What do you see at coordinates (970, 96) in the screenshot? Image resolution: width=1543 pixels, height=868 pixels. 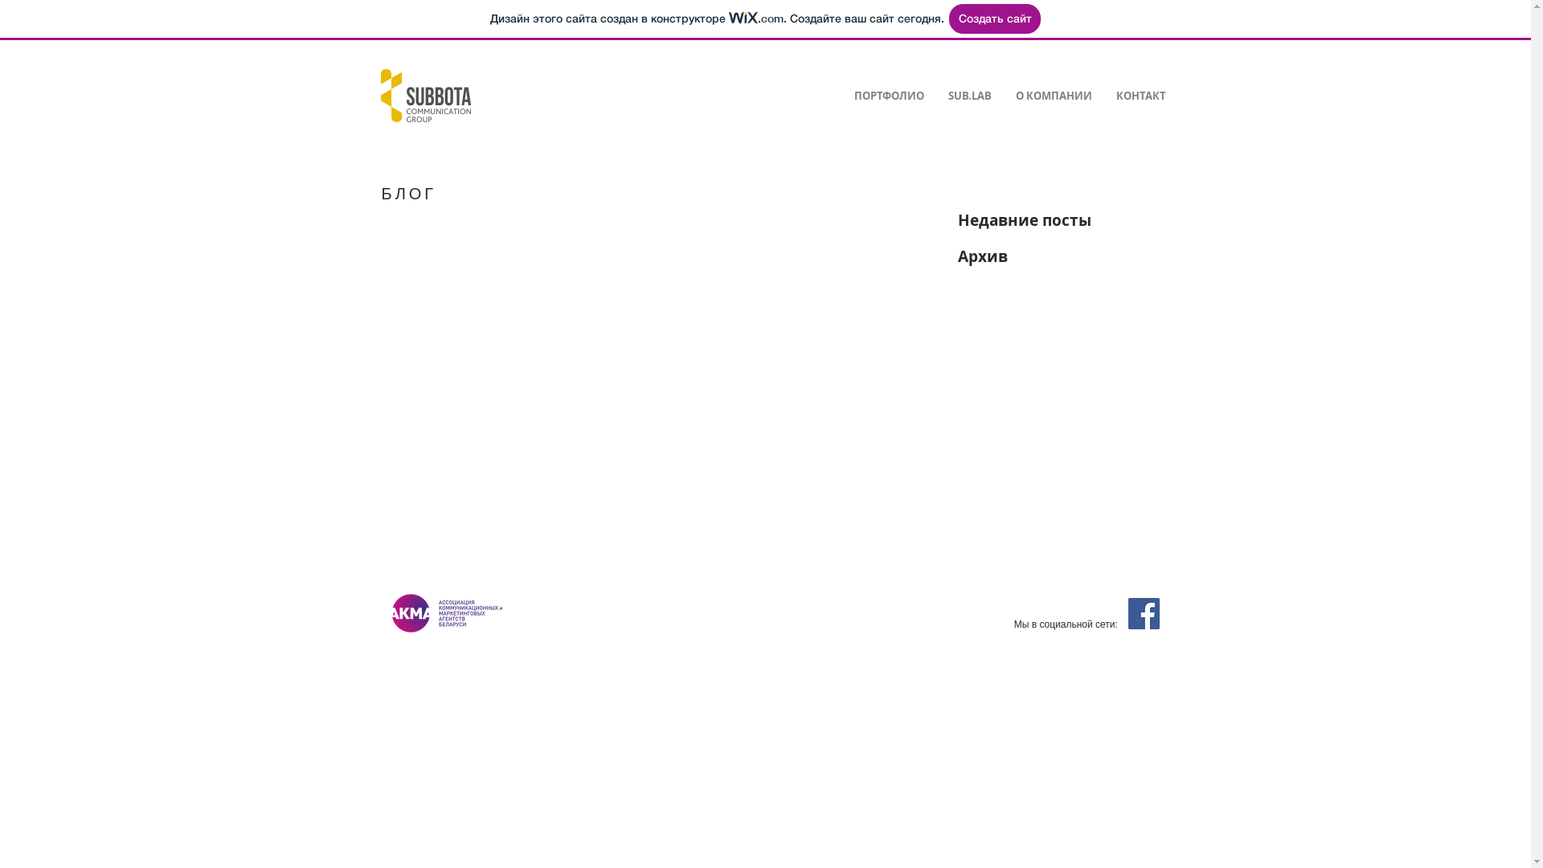 I see `SUB.LAB` at bounding box center [970, 96].